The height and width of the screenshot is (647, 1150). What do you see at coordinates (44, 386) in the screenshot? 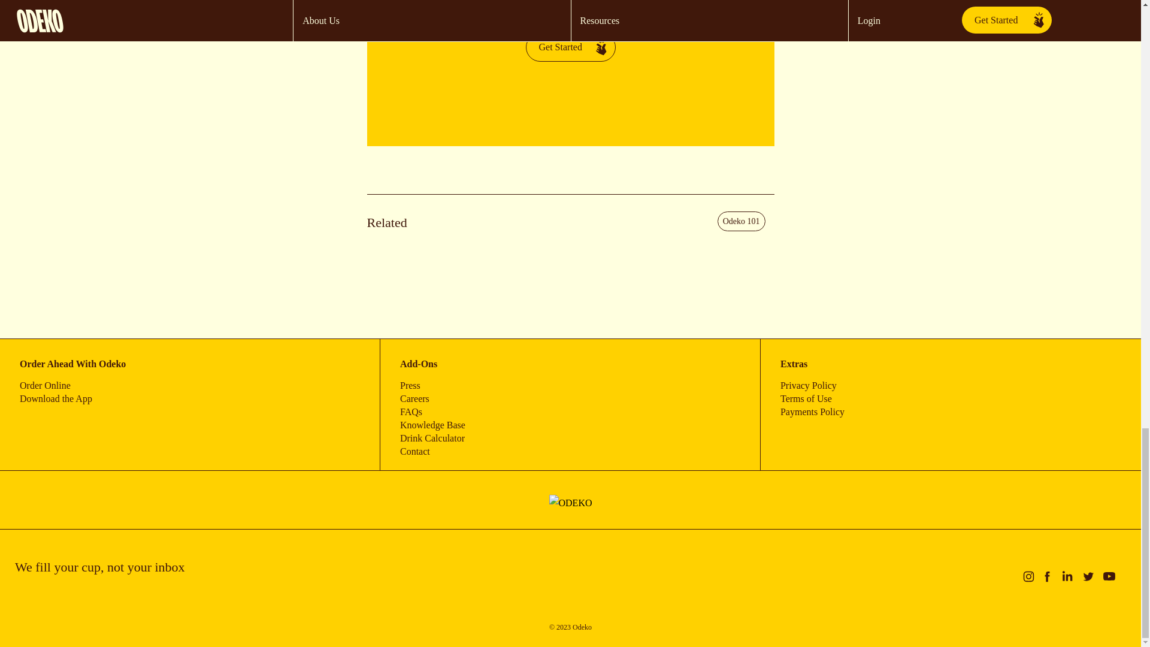
I see `Order Online` at bounding box center [44, 386].